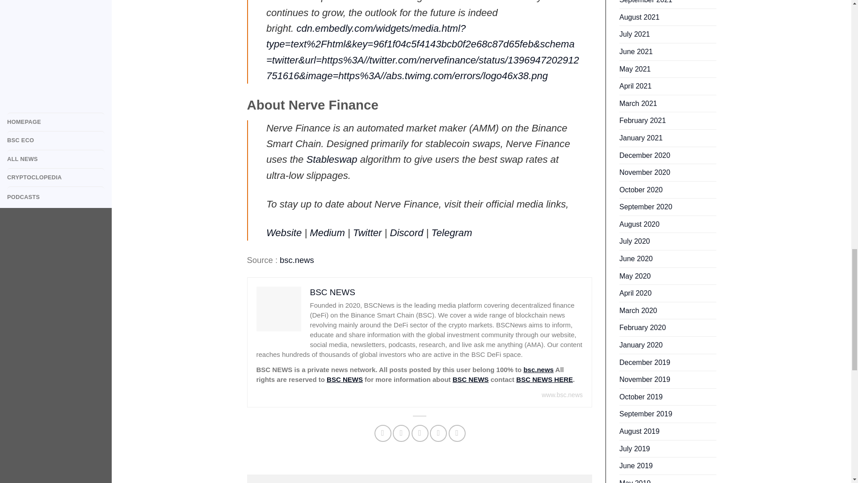  What do you see at coordinates (406, 233) in the screenshot?
I see `Discord` at bounding box center [406, 233].